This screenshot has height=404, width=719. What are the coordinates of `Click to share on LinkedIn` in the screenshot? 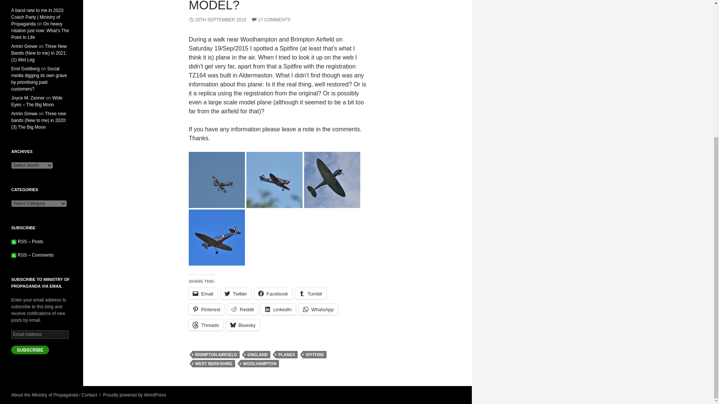 It's located at (278, 309).